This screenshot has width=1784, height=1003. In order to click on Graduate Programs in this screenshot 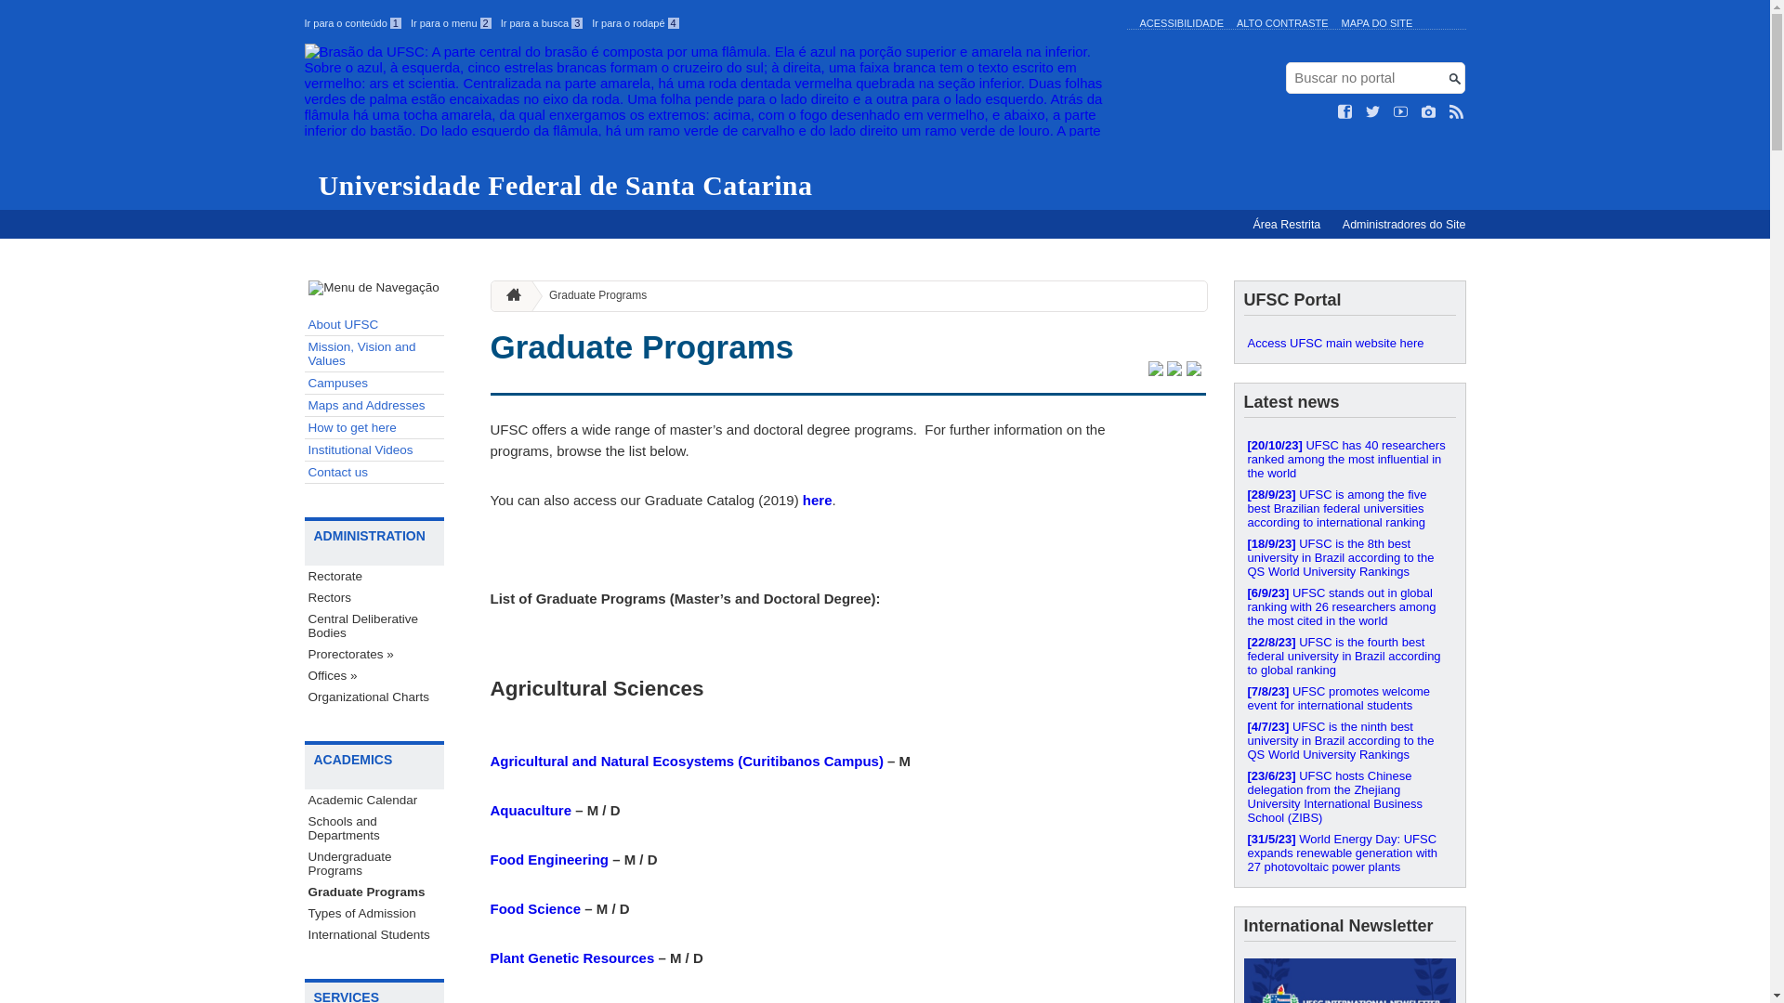, I will do `click(591, 295)`.